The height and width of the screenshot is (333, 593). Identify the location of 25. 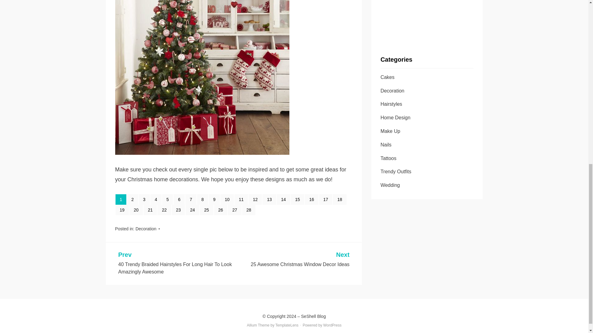
(207, 210).